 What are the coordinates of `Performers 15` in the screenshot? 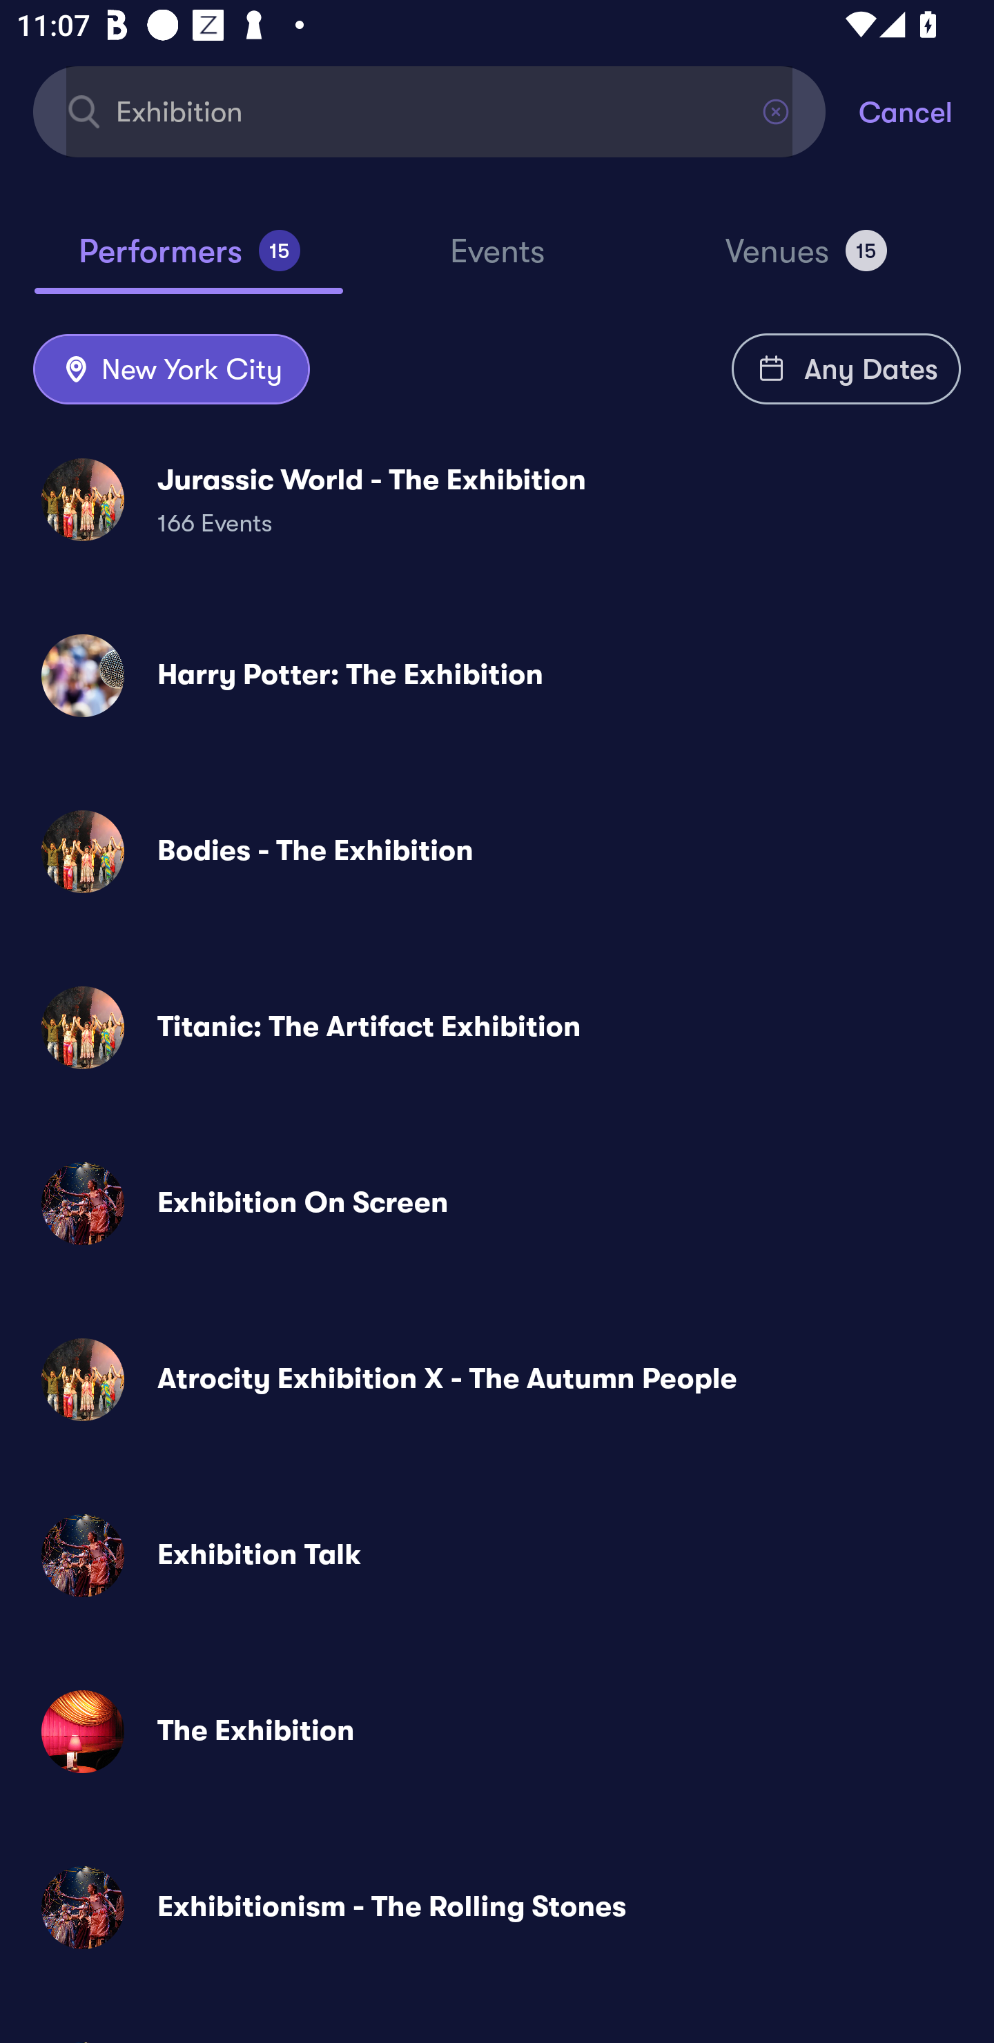 It's located at (188, 261).